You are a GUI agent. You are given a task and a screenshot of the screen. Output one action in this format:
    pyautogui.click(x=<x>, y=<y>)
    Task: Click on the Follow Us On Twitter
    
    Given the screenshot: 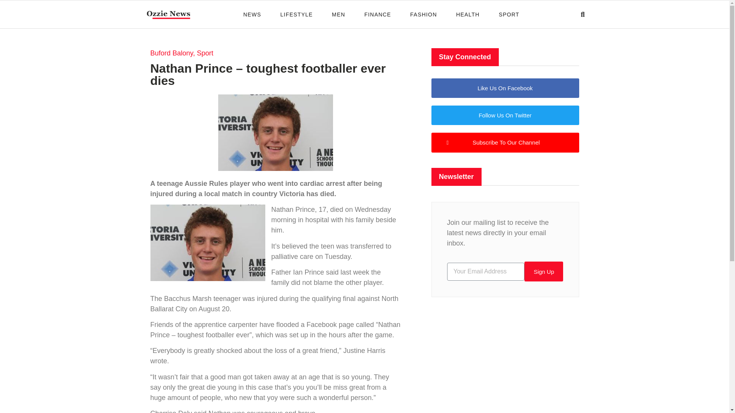 What is the action you would take?
    pyautogui.click(x=505, y=115)
    